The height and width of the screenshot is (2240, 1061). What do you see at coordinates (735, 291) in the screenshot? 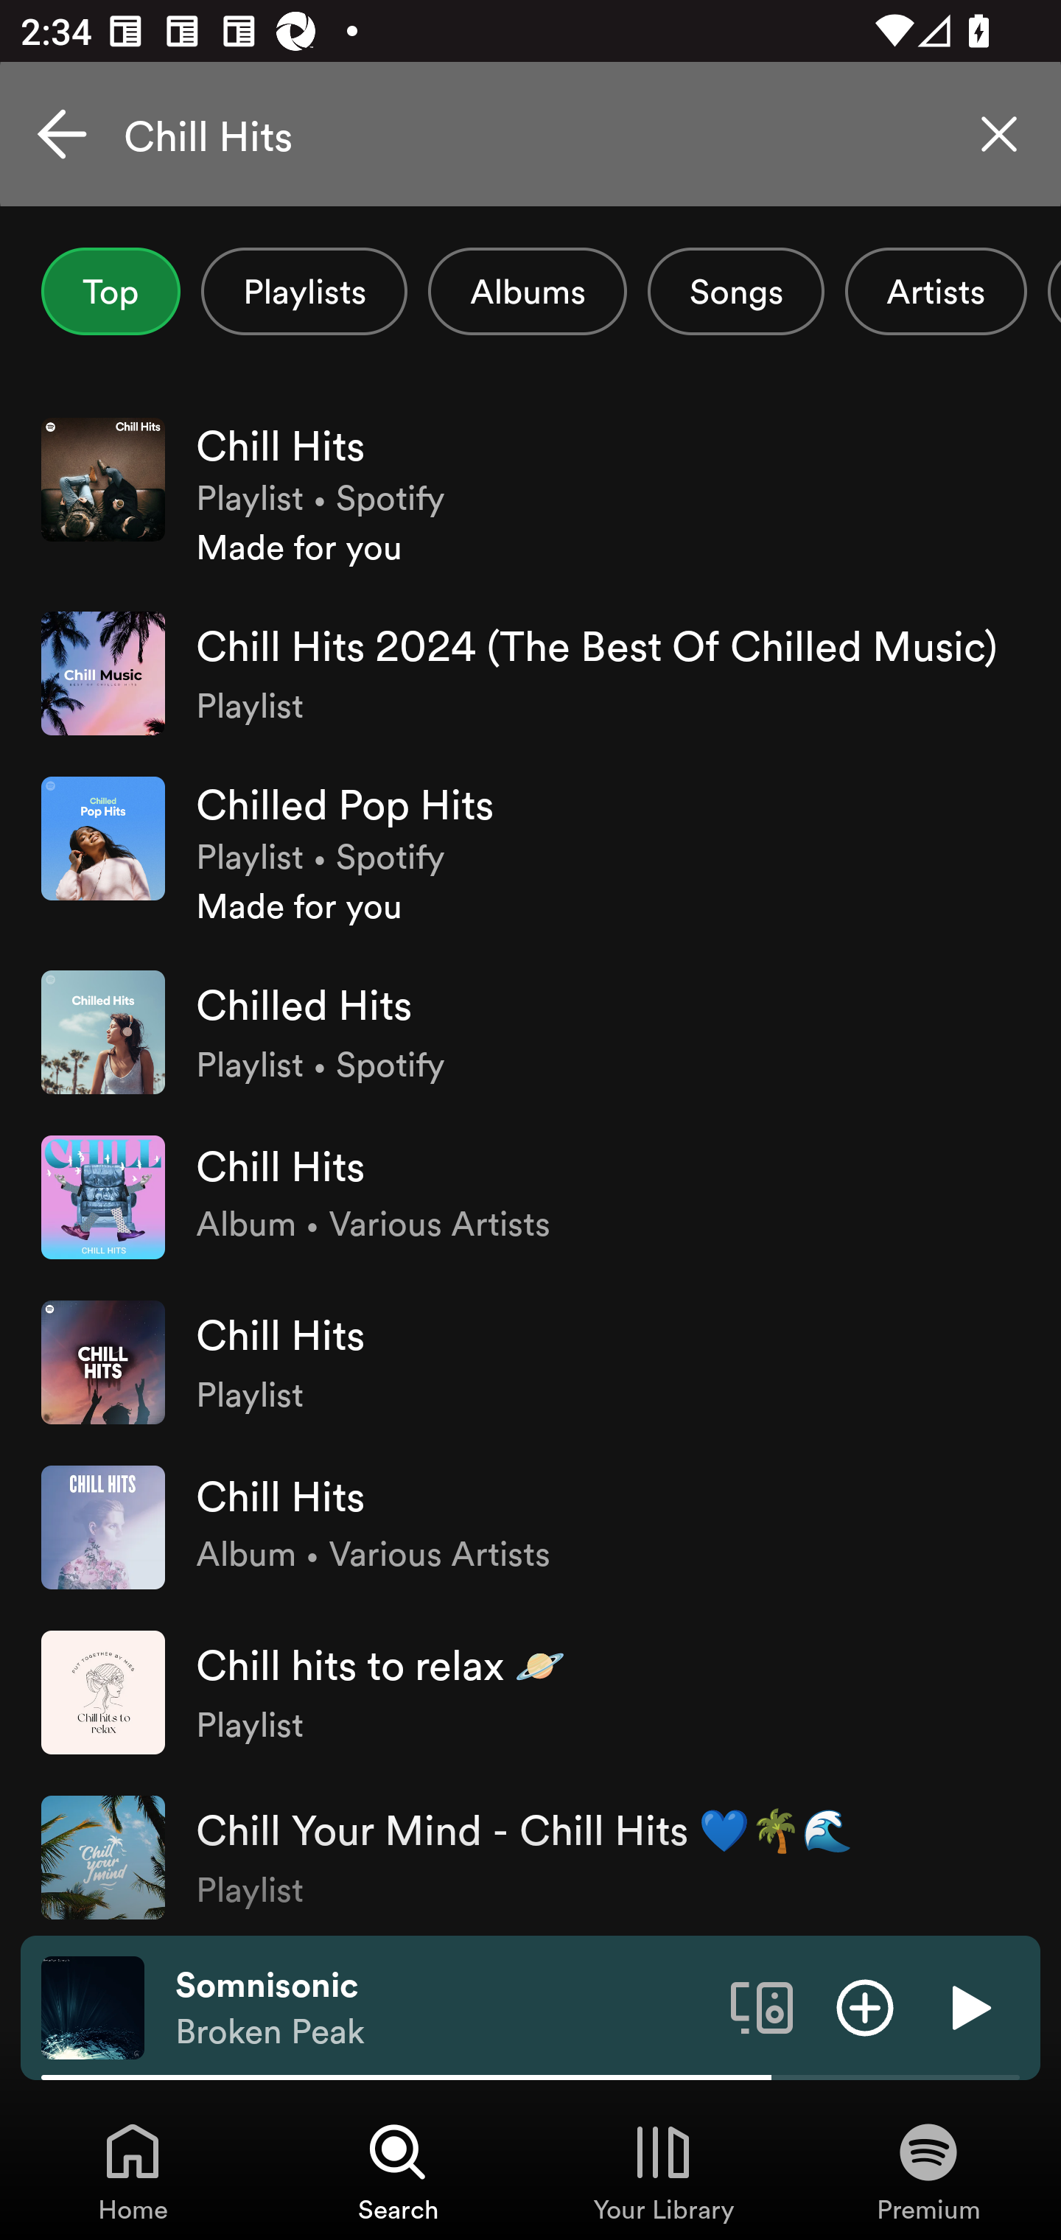
I see `Songs` at bounding box center [735, 291].